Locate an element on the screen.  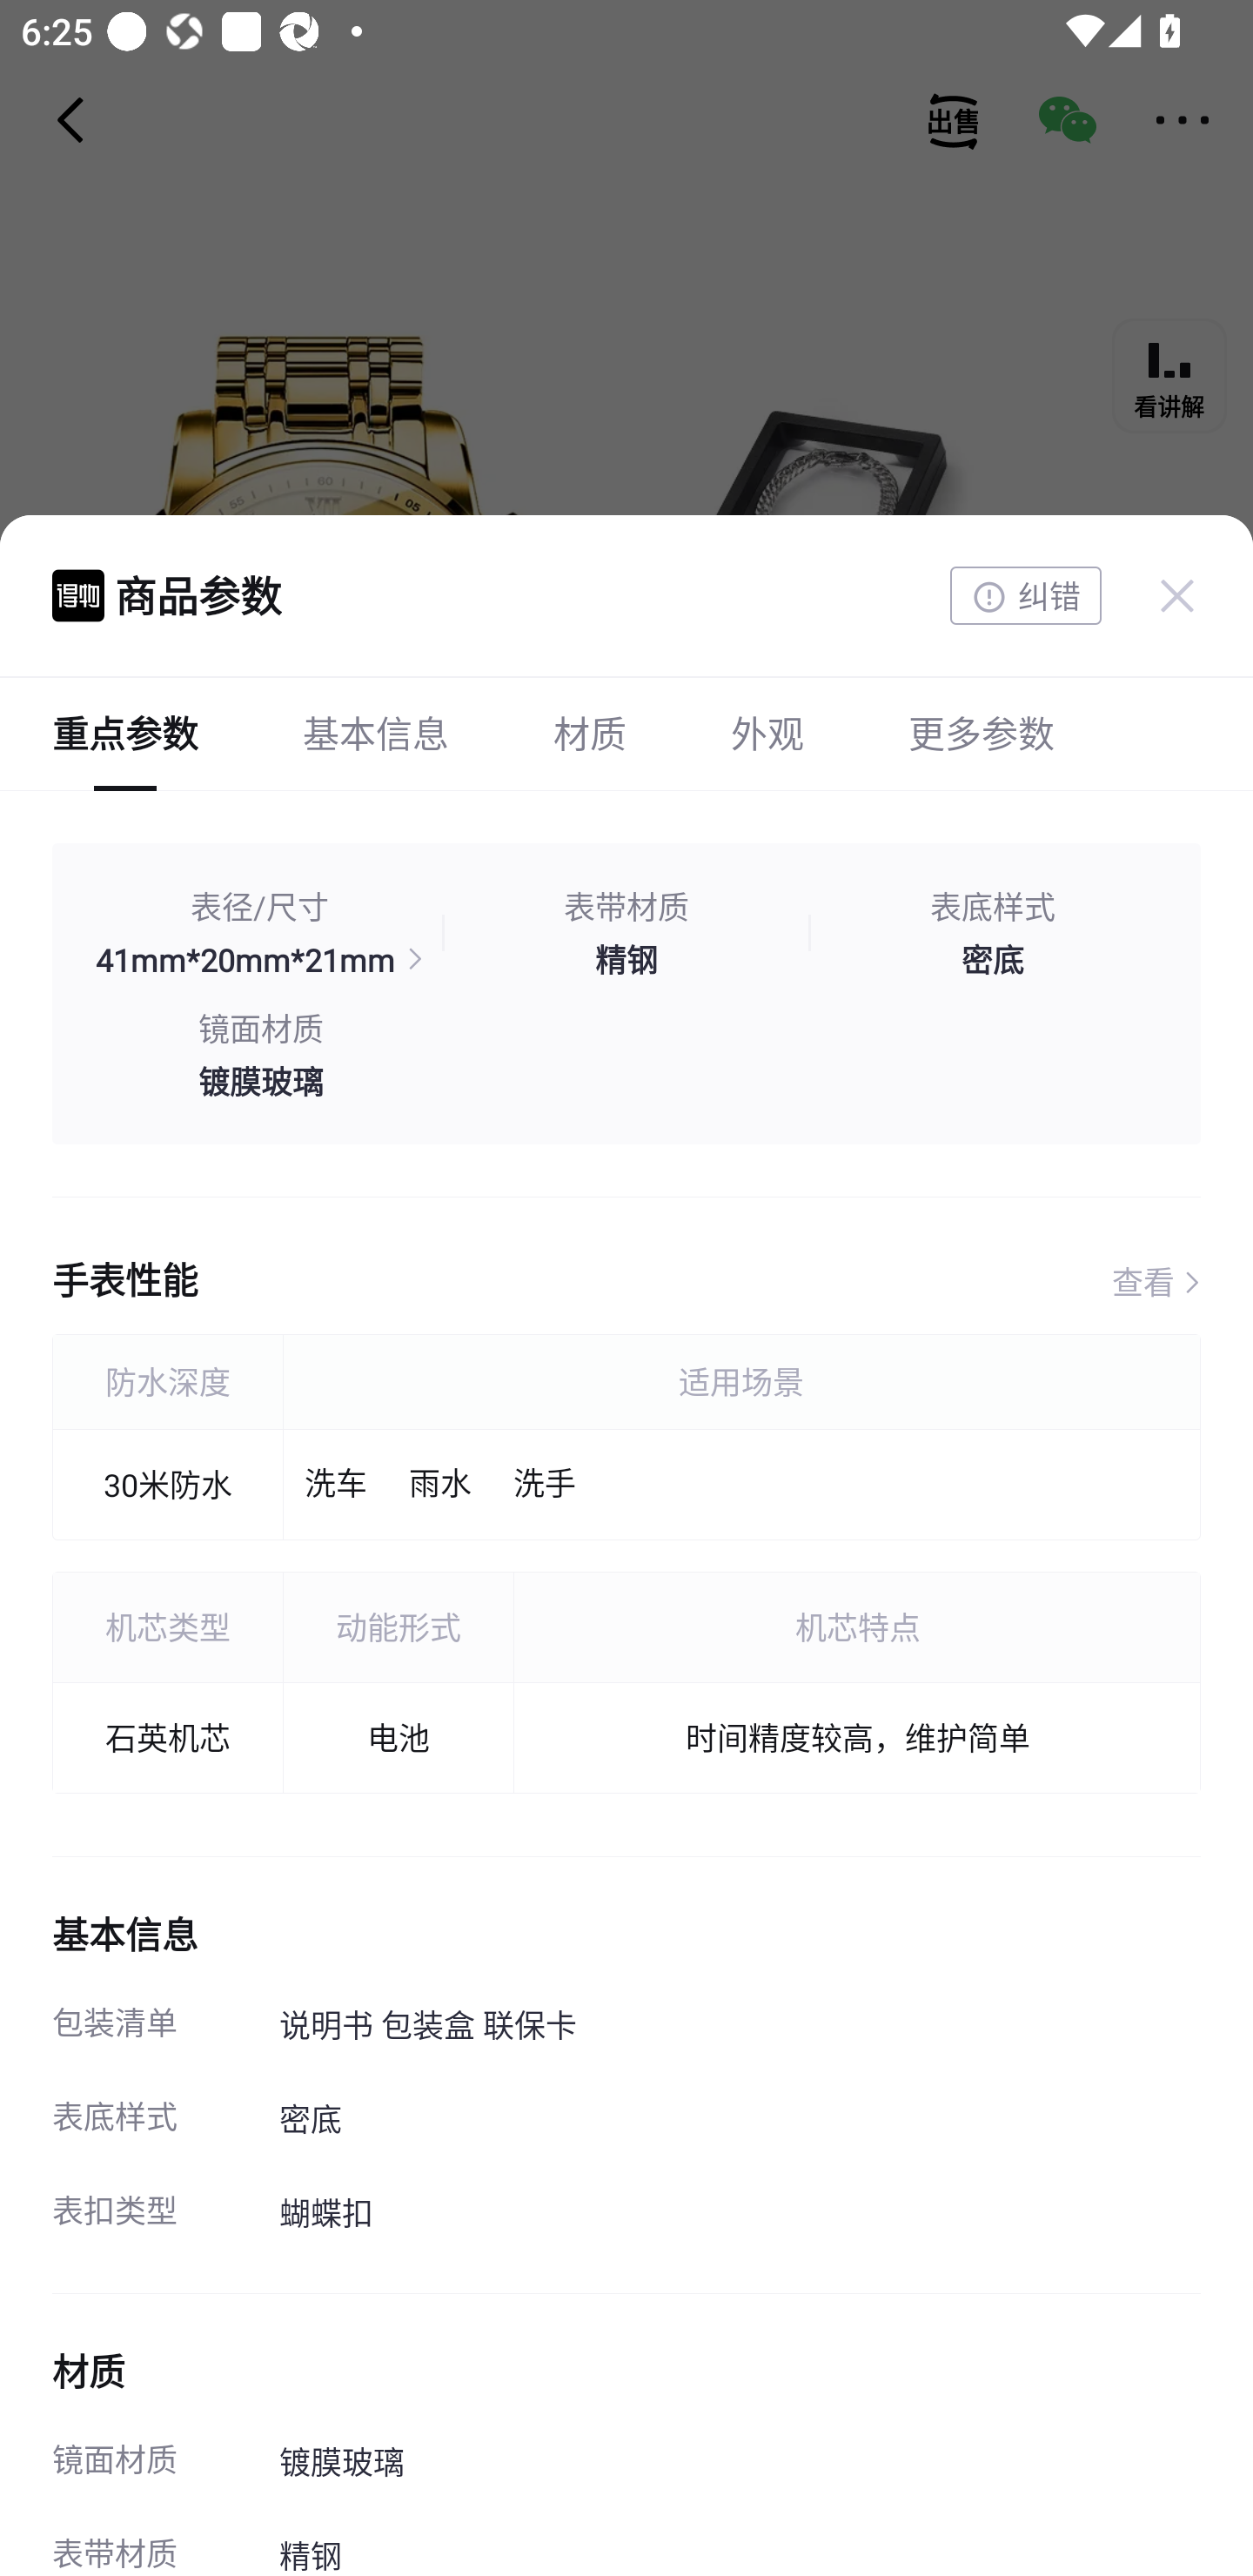
重点参数 is located at coordinates (125, 733).